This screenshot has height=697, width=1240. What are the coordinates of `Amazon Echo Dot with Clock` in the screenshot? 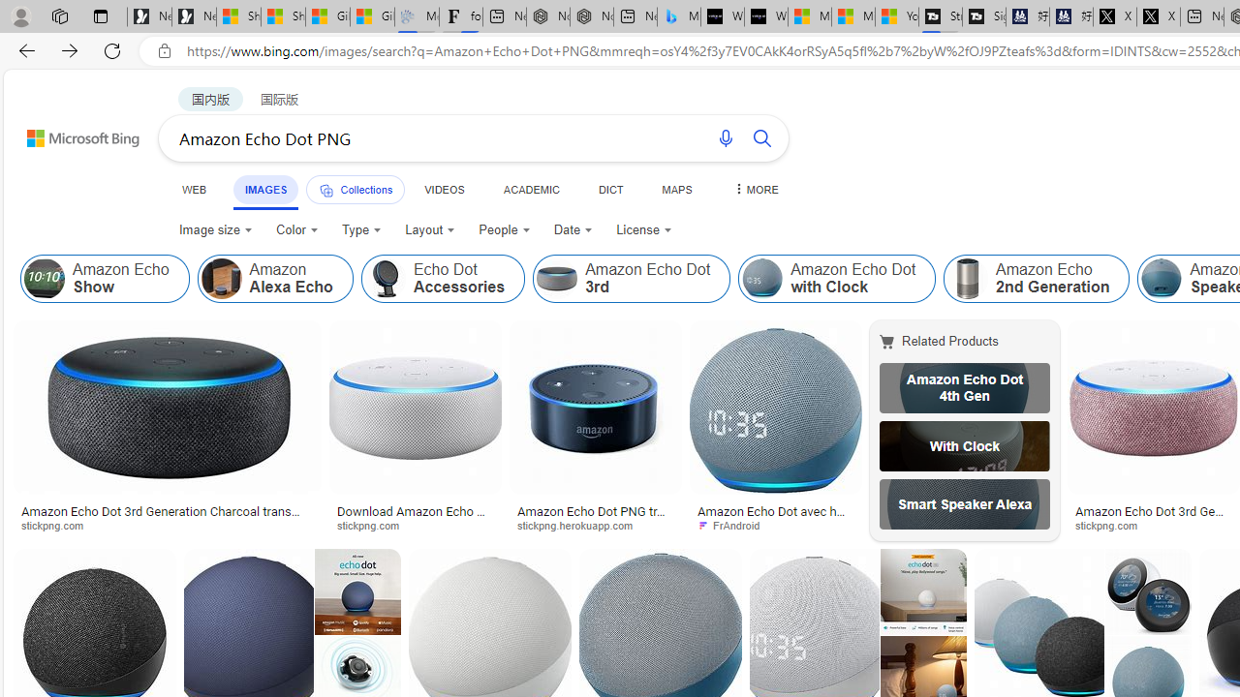 It's located at (837, 279).